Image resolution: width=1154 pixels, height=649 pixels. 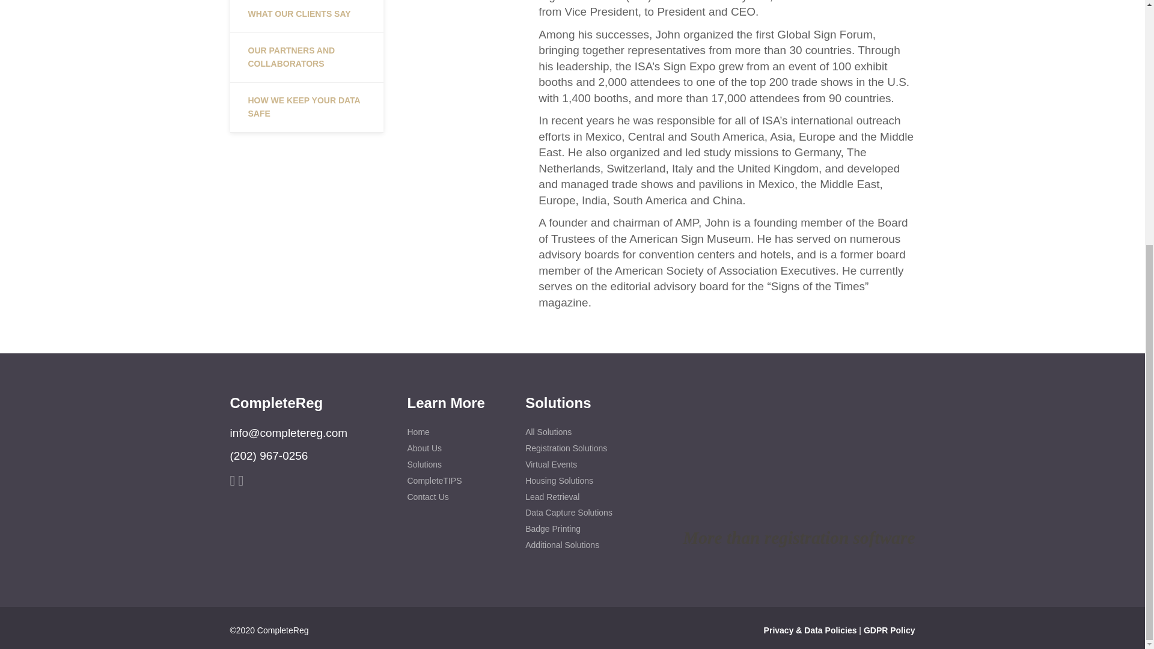 What do you see at coordinates (307, 108) in the screenshot?
I see `HOW WE KEEP YOUR DATA SAFE` at bounding box center [307, 108].